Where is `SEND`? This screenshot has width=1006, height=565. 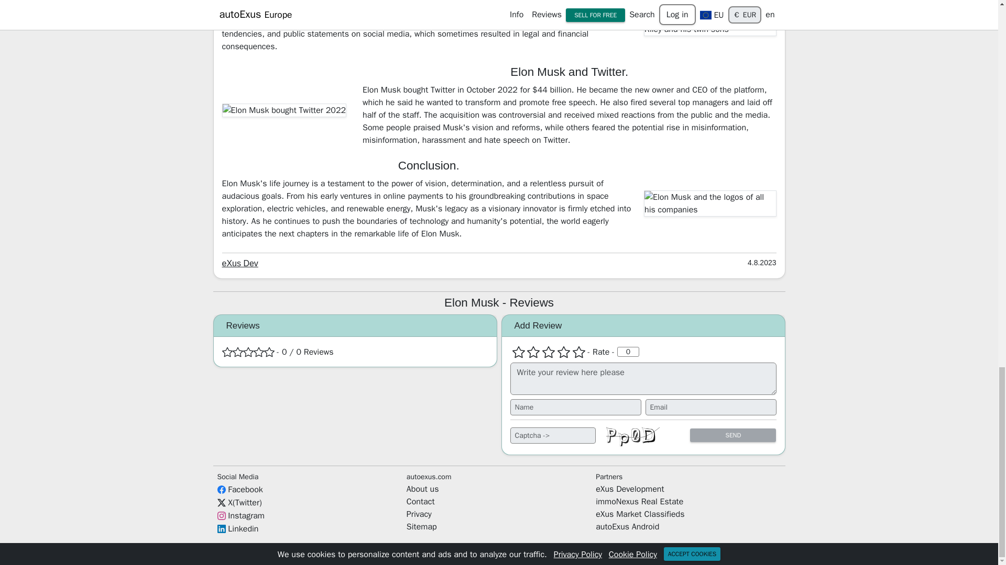 SEND is located at coordinates (732, 435).